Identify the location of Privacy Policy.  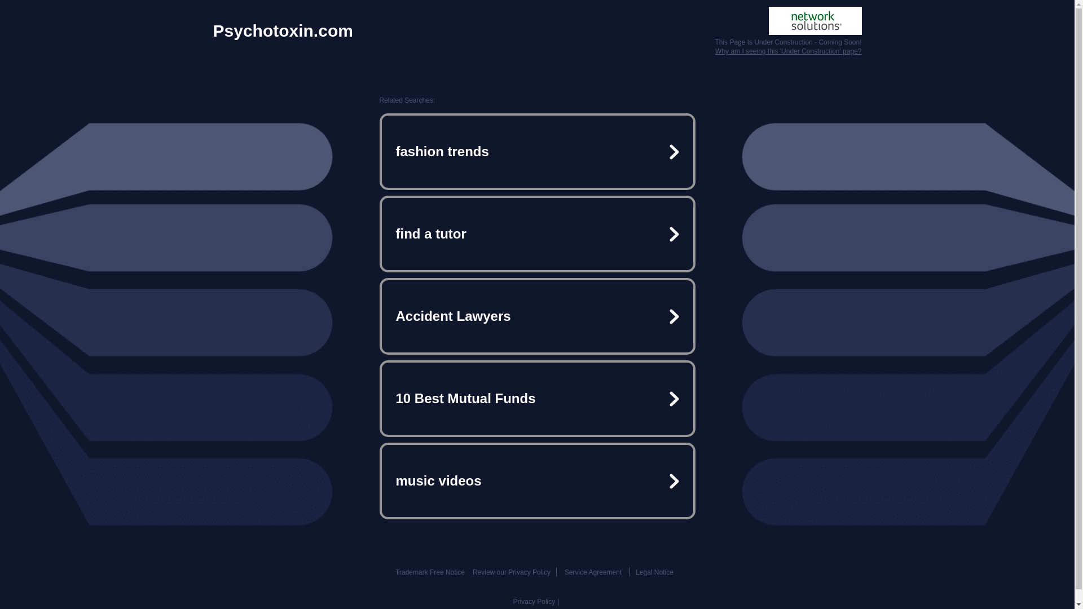
(534, 601).